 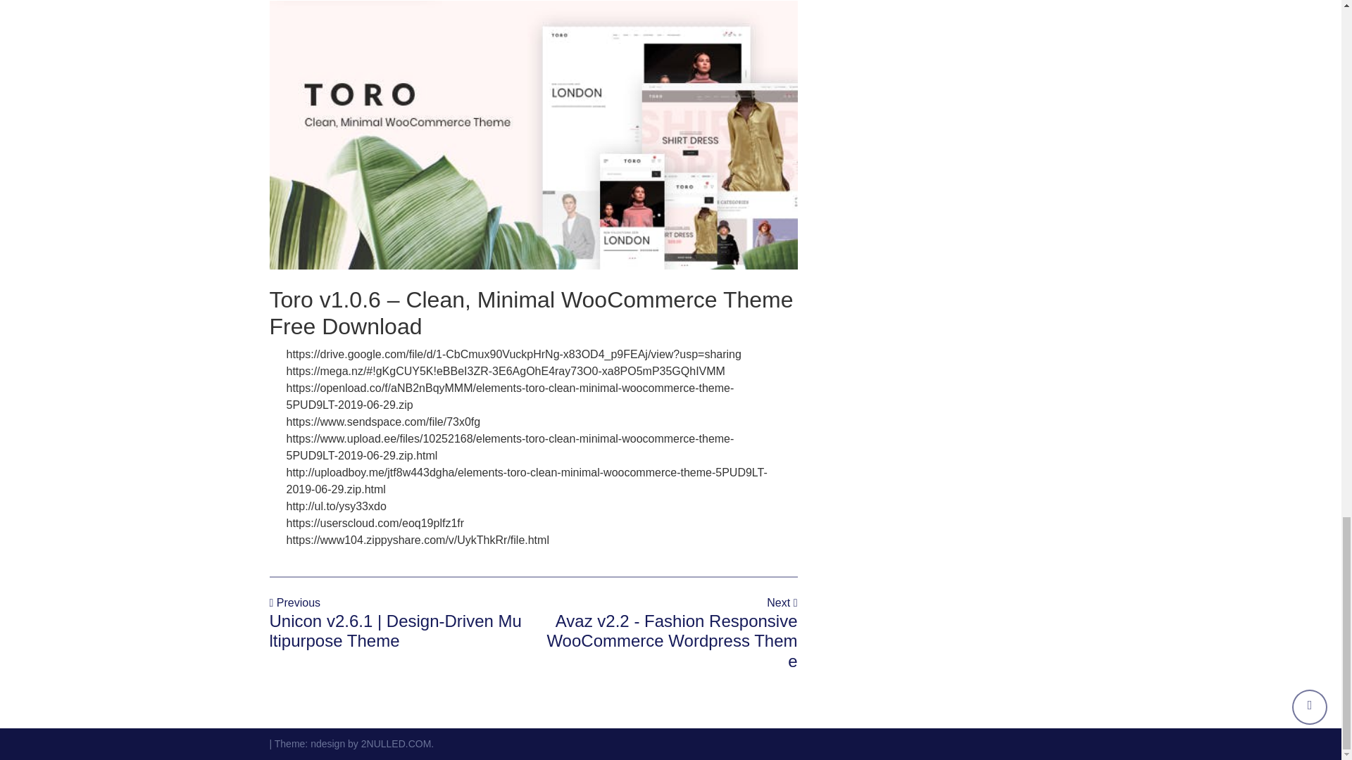 I want to click on Avaz v2.2 - Fashion Responsive WooCommerce Wordpress Theme, so click(x=672, y=641).